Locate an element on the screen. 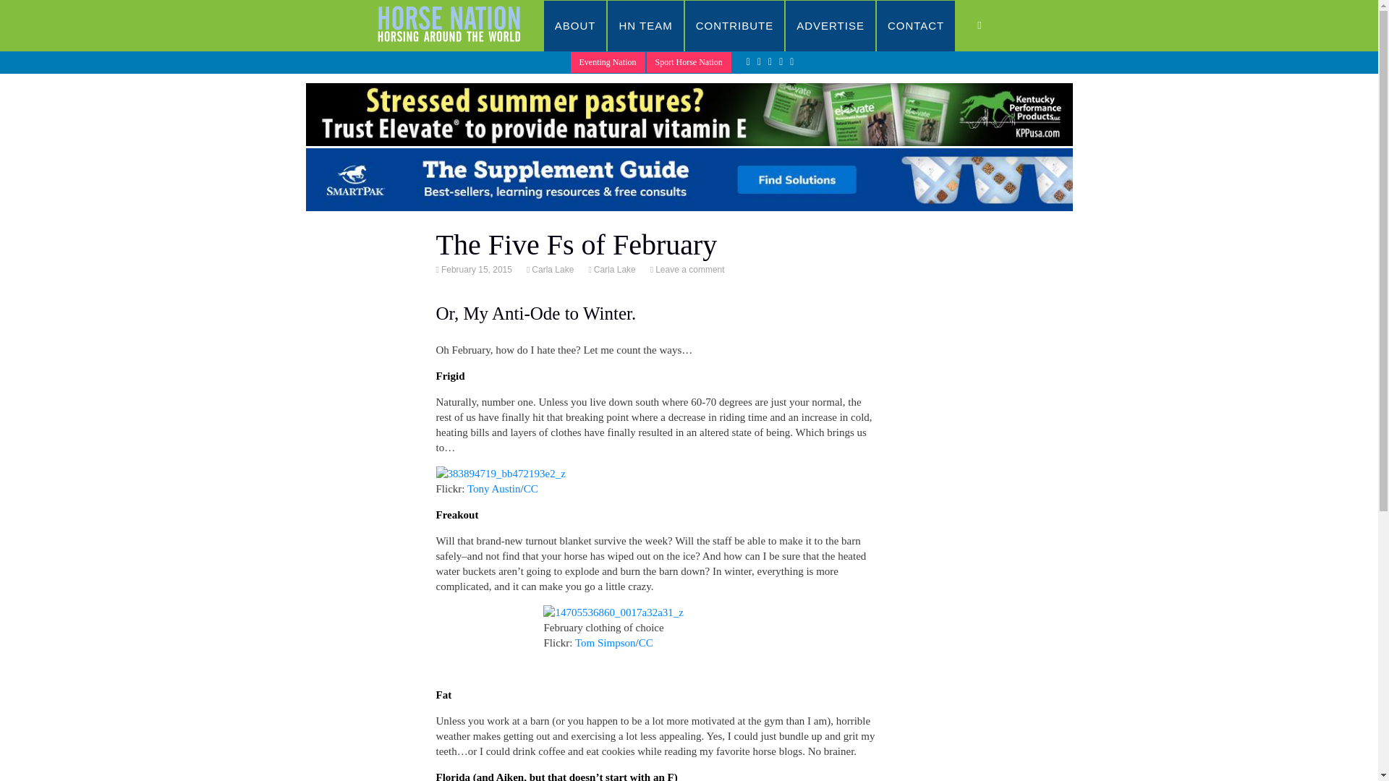 The image size is (1389, 781). Carla Lake is located at coordinates (613, 270).